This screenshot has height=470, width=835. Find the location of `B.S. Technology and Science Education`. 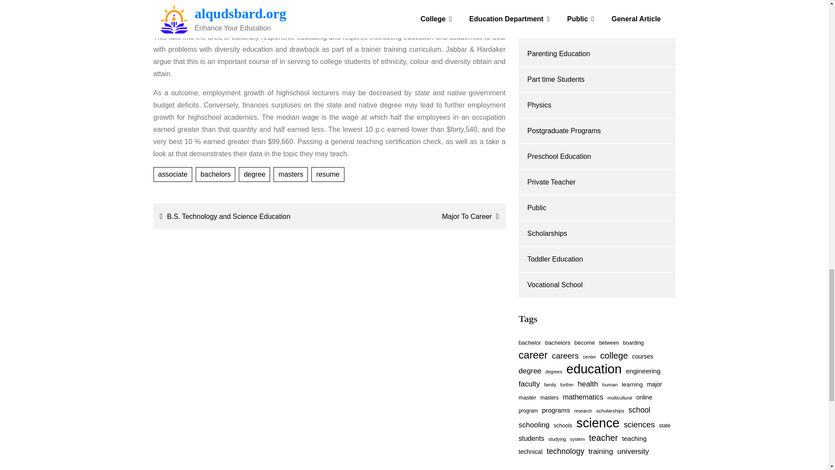

B.S. Technology and Science Education is located at coordinates (239, 216).